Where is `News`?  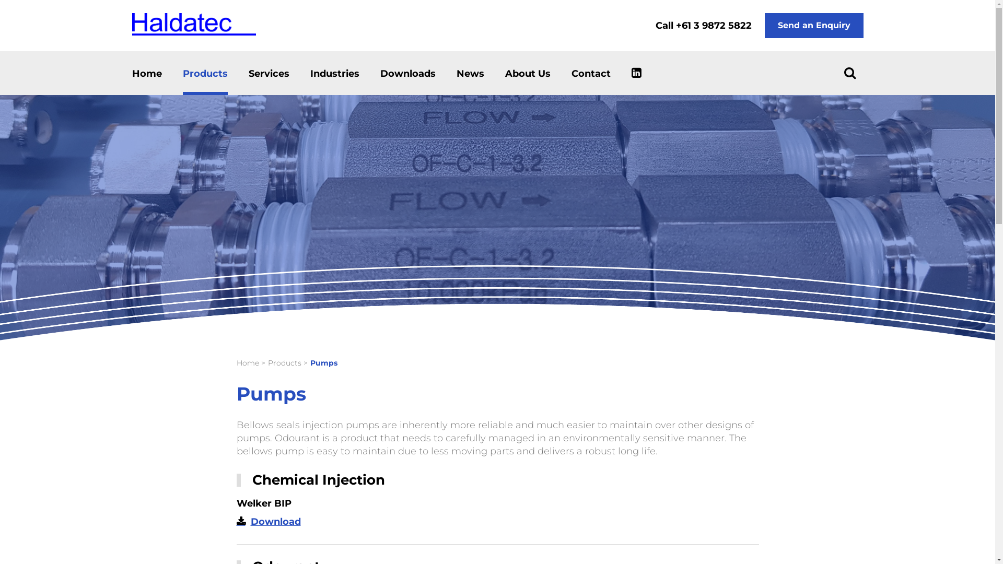
News is located at coordinates (470, 74).